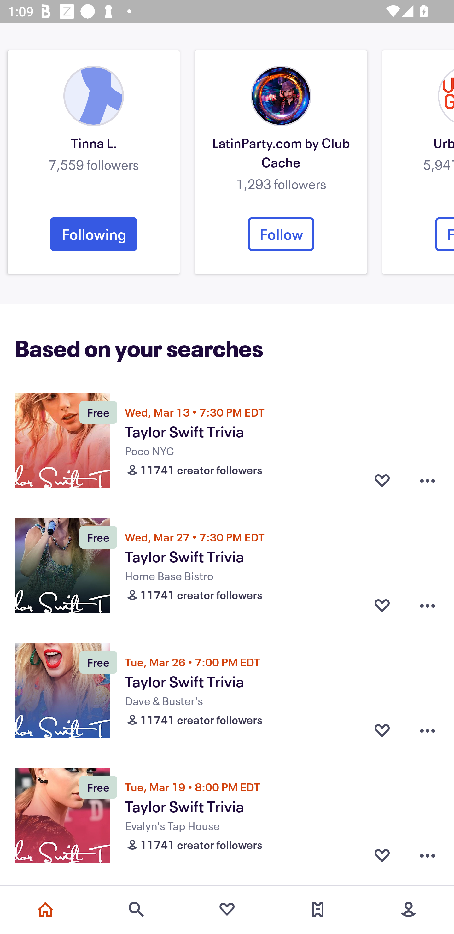 The image size is (454, 934). I want to click on Follow Organizer's follow button, so click(94, 234).